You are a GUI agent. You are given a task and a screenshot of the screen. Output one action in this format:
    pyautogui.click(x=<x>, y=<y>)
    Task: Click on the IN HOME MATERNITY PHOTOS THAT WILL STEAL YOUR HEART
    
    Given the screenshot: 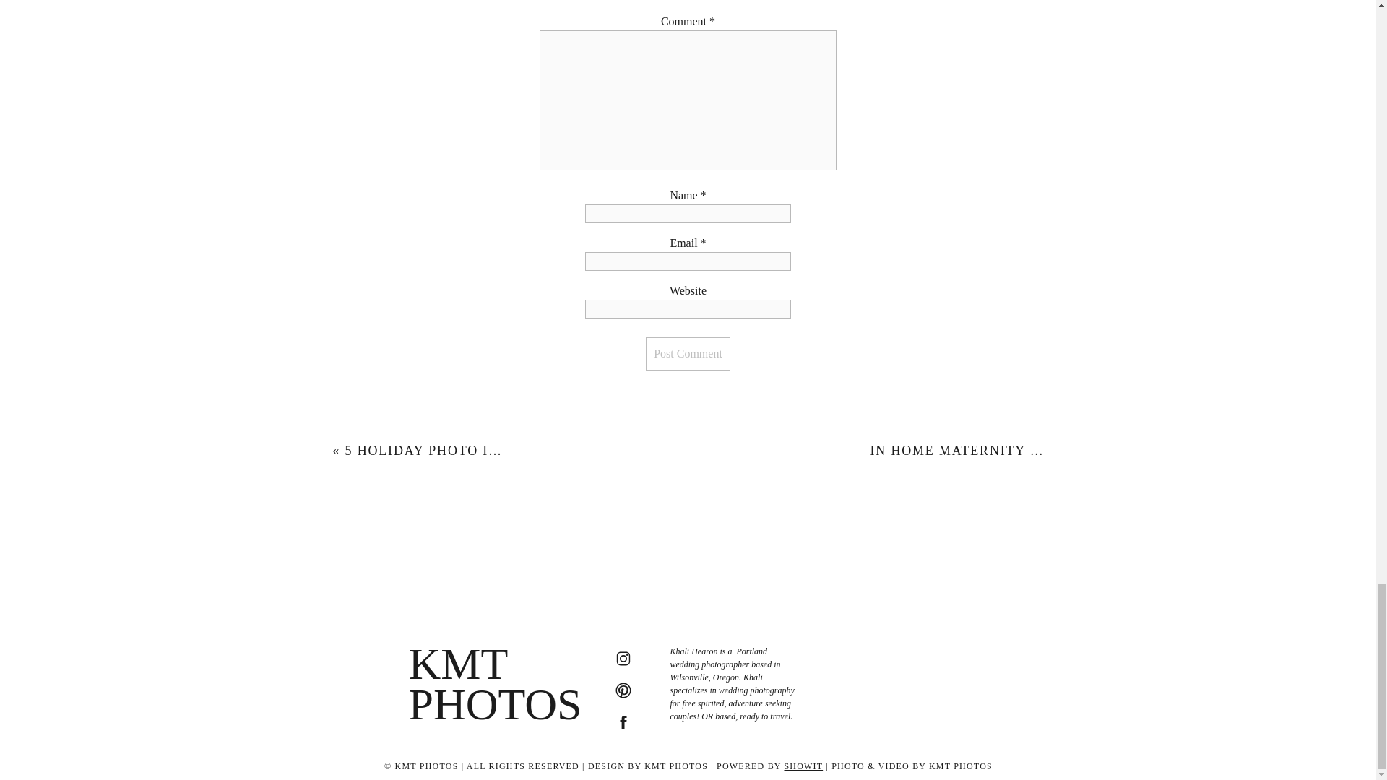 What is the action you would take?
    pyautogui.click(x=1095, y=451)
    